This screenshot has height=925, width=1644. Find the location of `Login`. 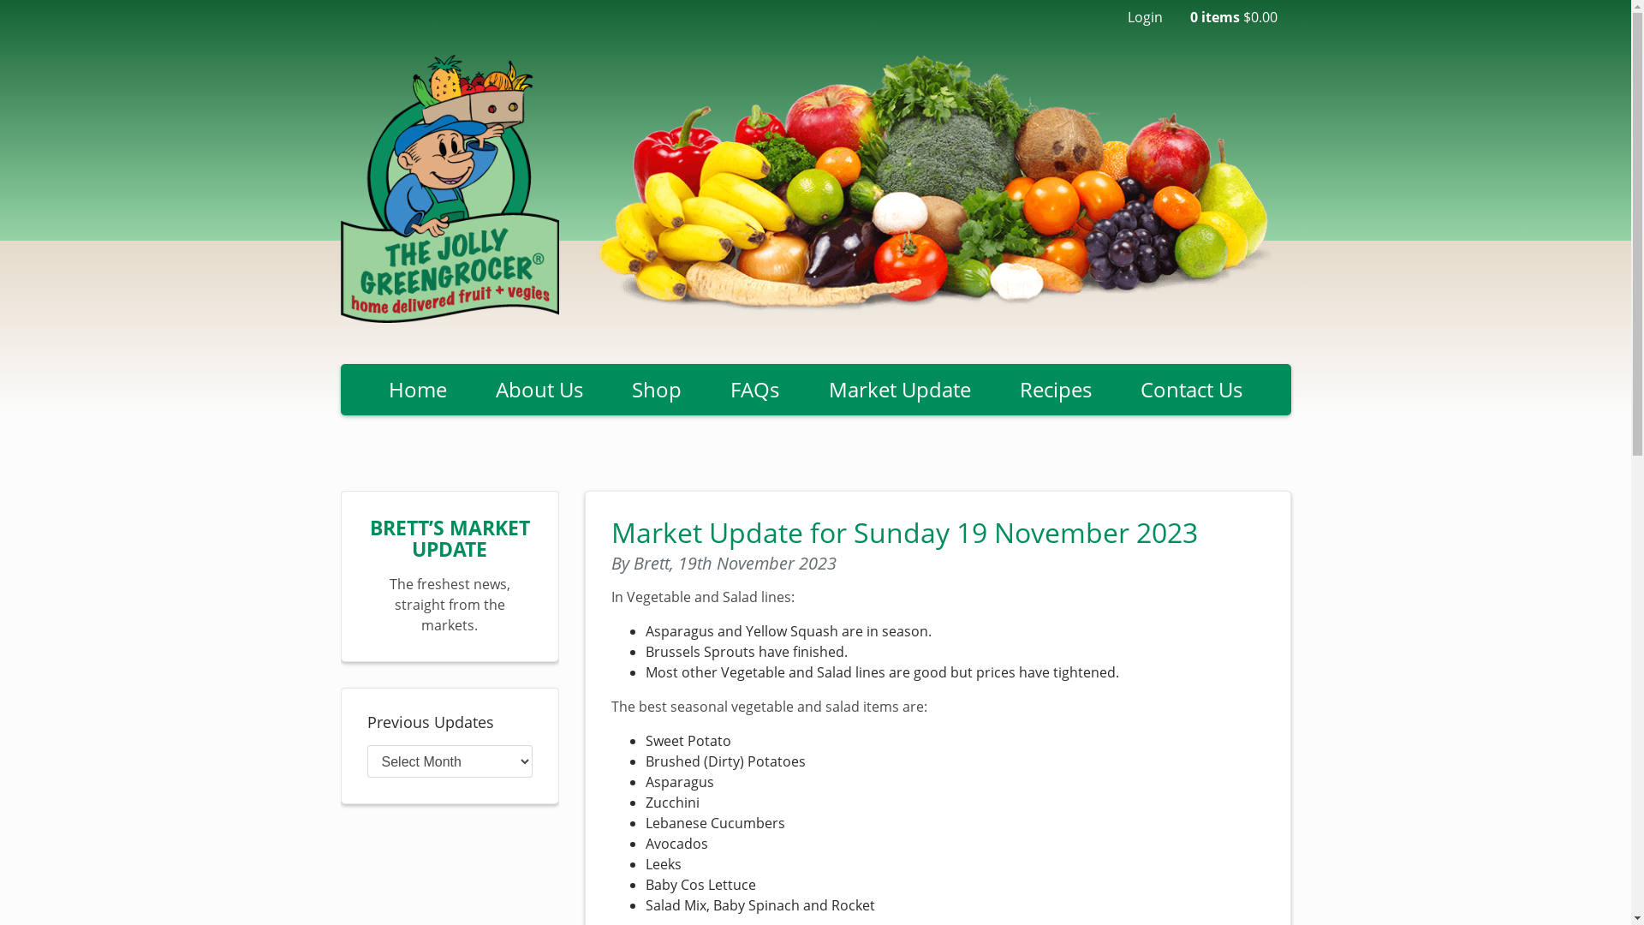

Login is located at coordinates (1144, 17).